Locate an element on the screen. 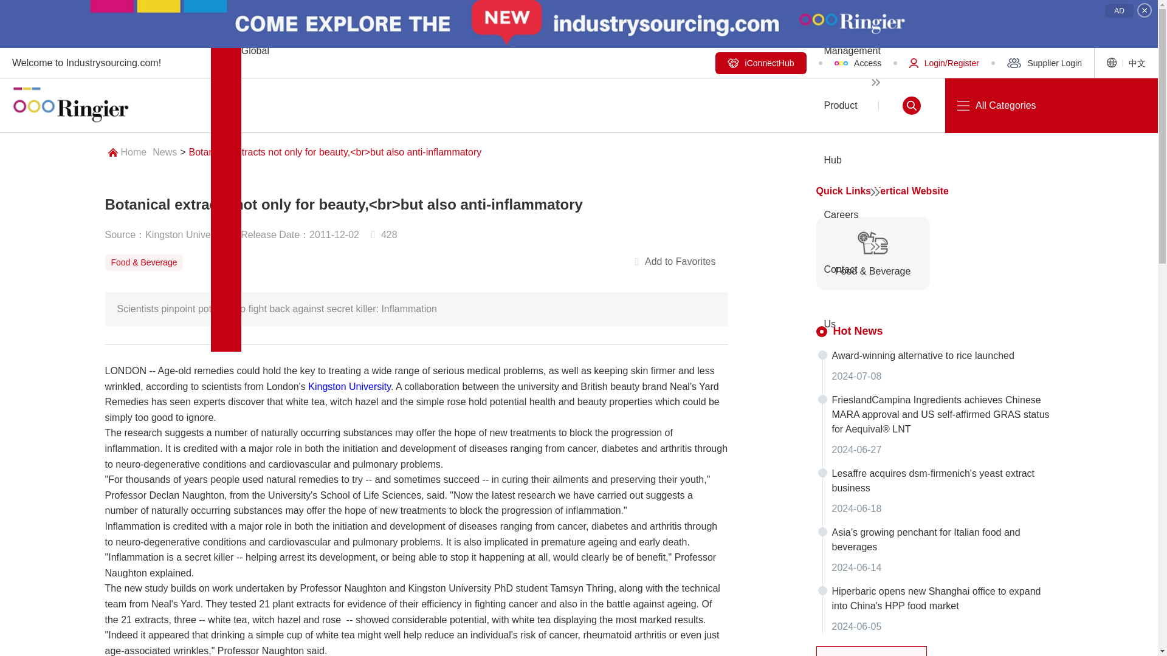 This screenshot has height=656, width=1167. iConnectHub is located at coordinates (760, 63).